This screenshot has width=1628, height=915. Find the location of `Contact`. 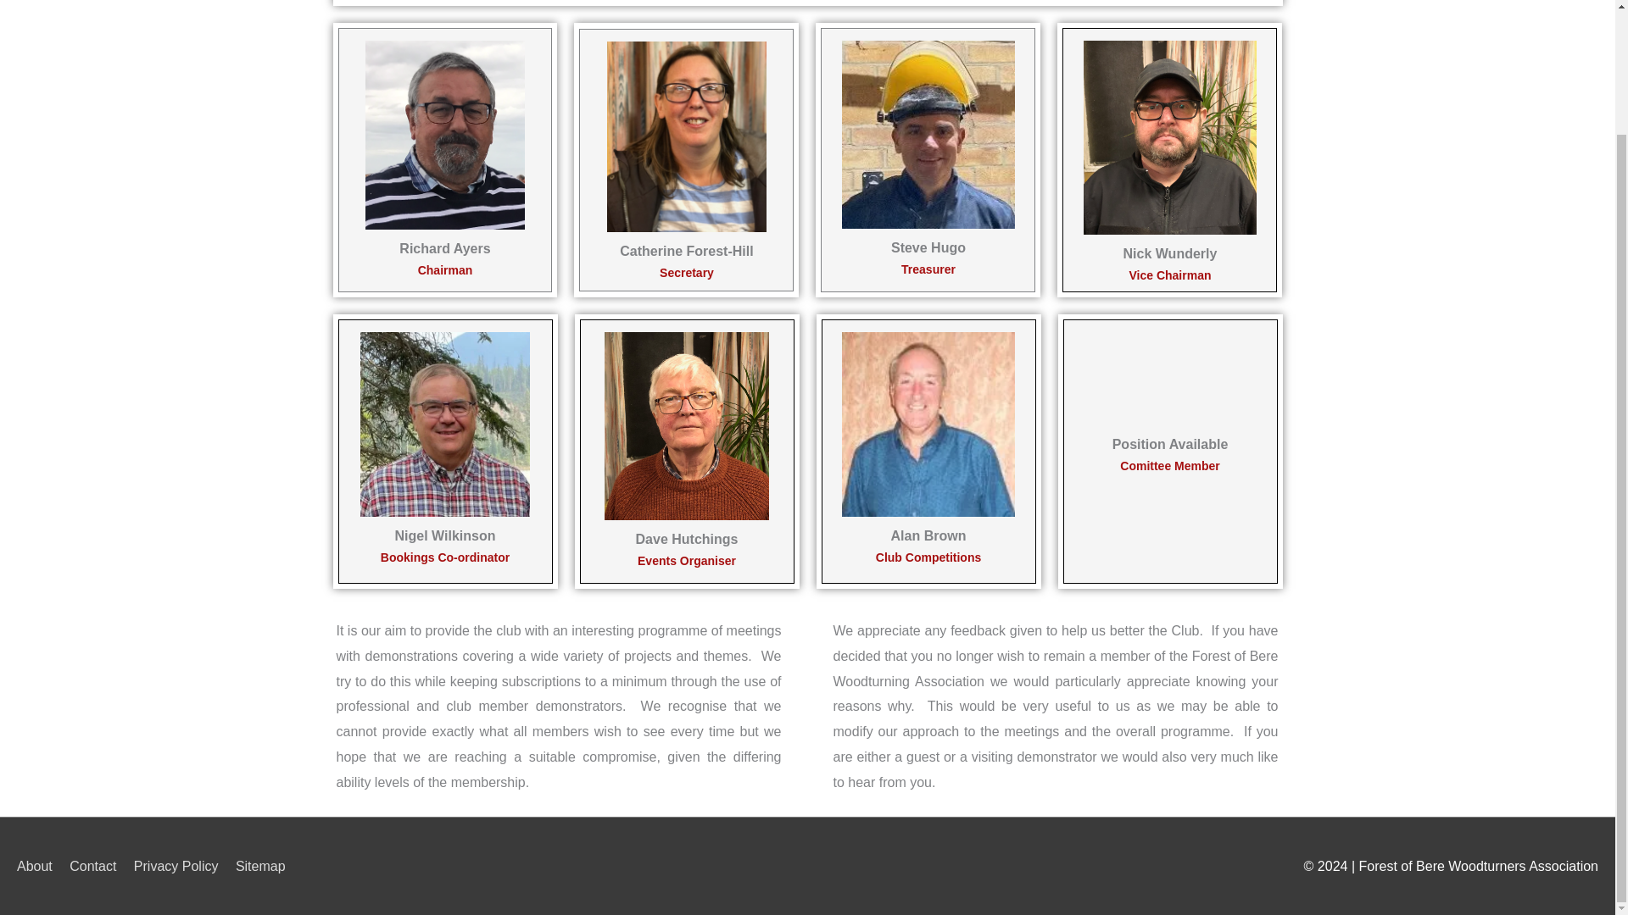

Contact is located at coordinates (100, 866).